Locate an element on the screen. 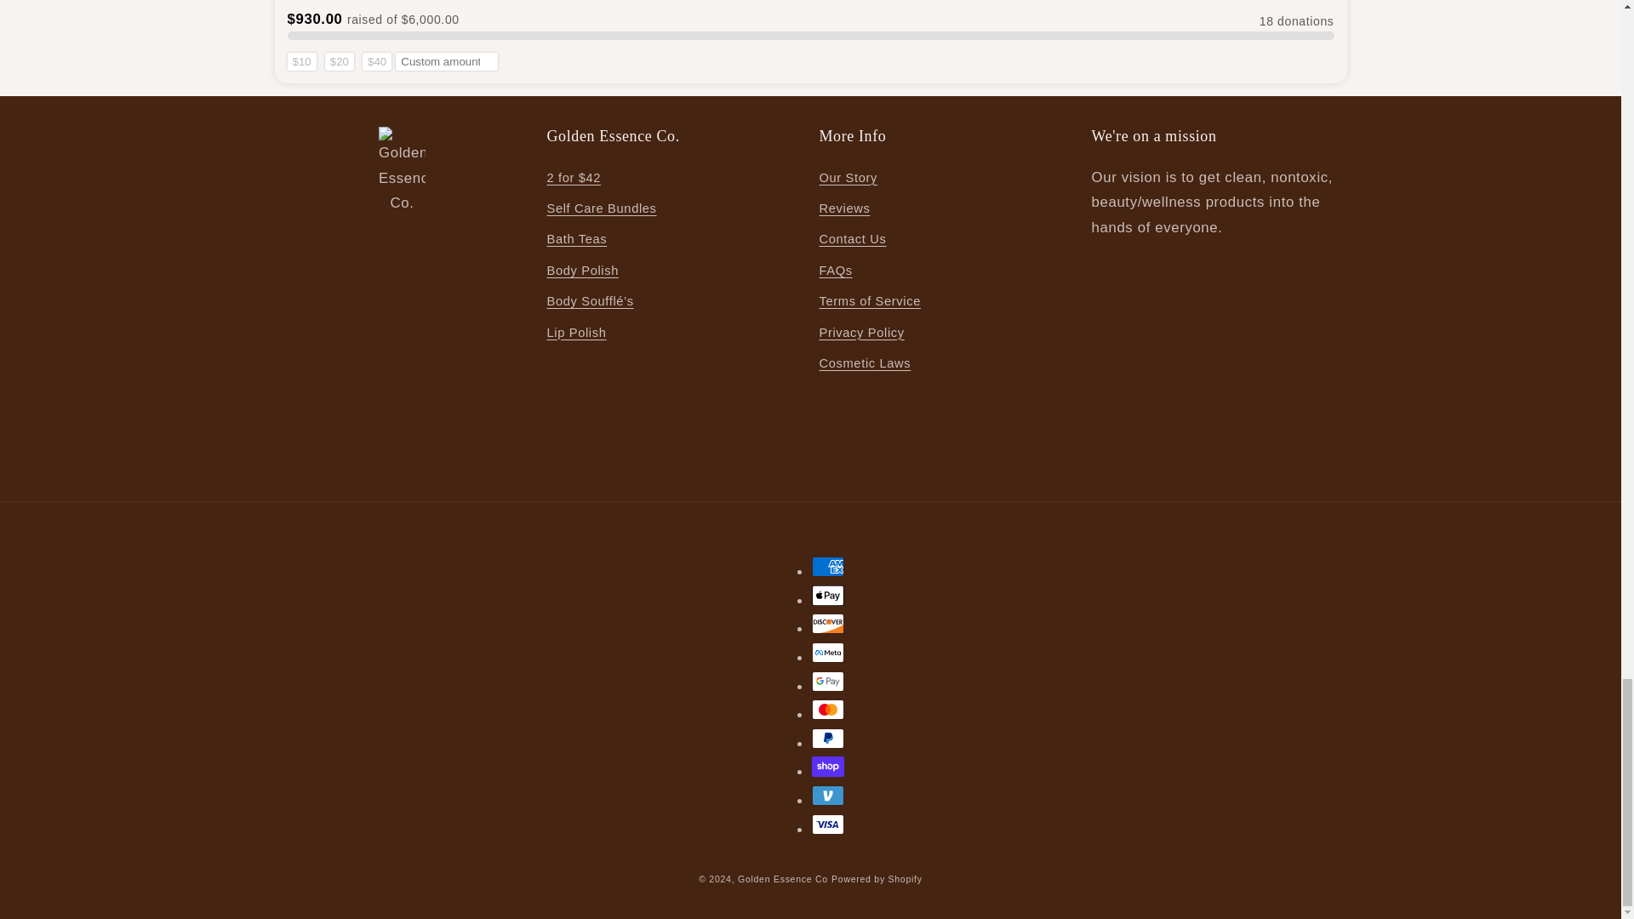 Image resolution: width=1634 pixels, height=919 pixels. Apple Pay is located at coordinates (828, 595).